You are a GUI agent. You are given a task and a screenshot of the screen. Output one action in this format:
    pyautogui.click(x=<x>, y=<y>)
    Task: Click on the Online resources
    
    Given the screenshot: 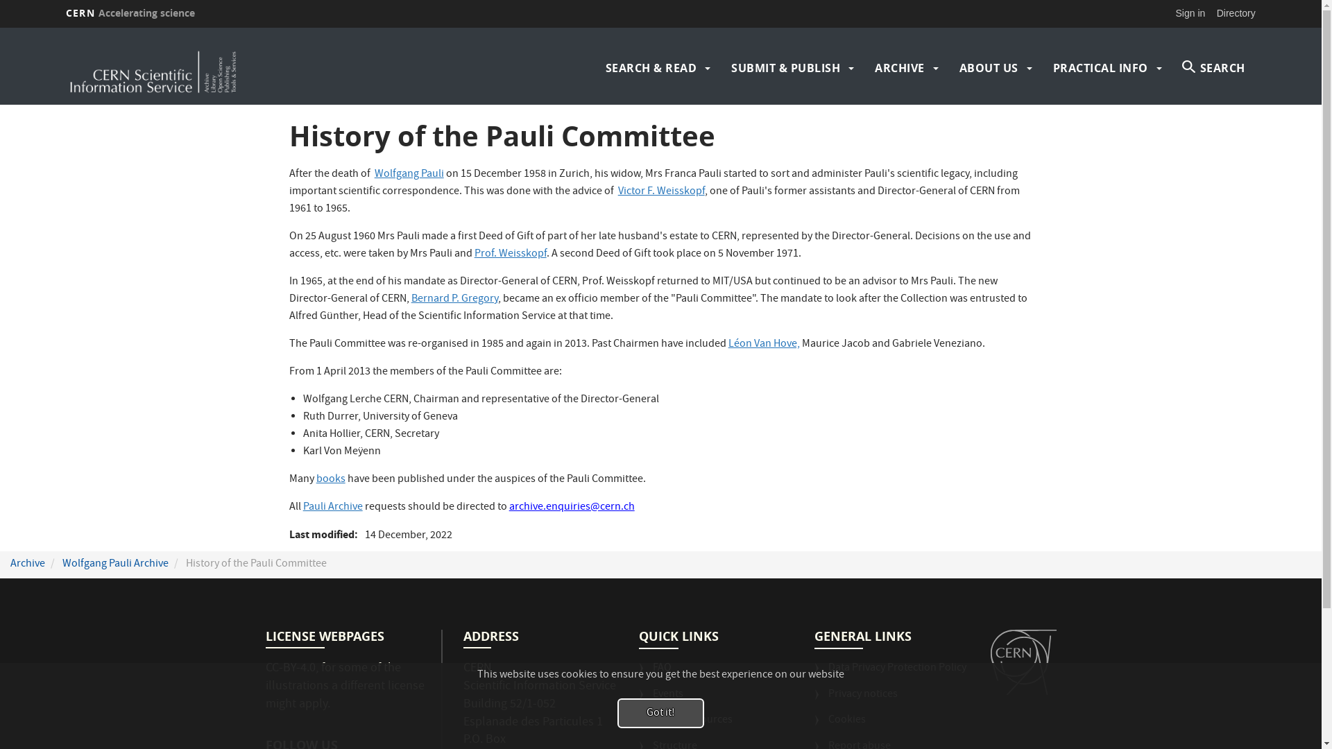 What is the action you would take?
    pyautogui.click(x=685, y=726)
    